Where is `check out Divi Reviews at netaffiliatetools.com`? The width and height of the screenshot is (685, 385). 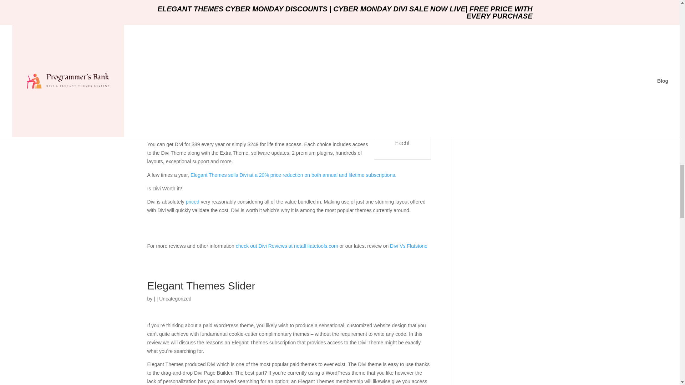
check out Divi Reviews at netaffiliatetools.com is located at coordinates (287, 246).